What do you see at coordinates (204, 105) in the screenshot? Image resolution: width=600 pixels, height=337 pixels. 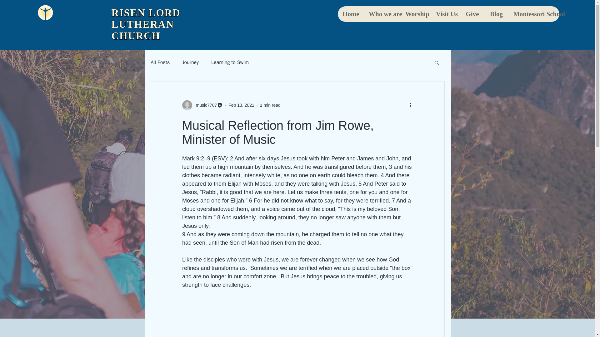 I see `music7707` at bounding box center [204, 105].